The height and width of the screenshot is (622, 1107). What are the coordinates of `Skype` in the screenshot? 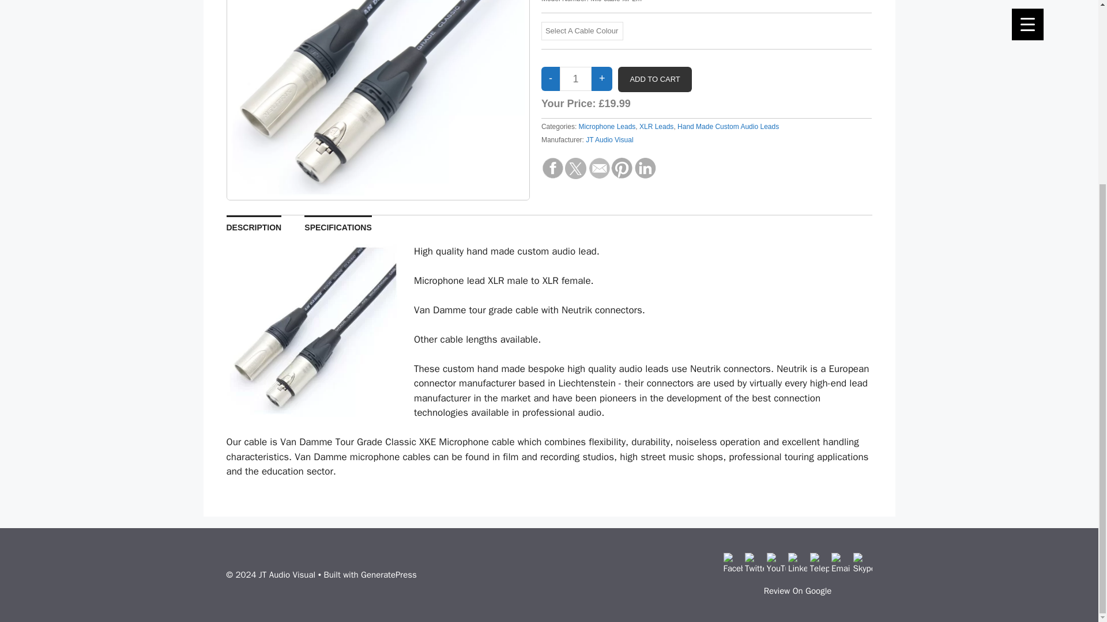 It's located at (863, 562).